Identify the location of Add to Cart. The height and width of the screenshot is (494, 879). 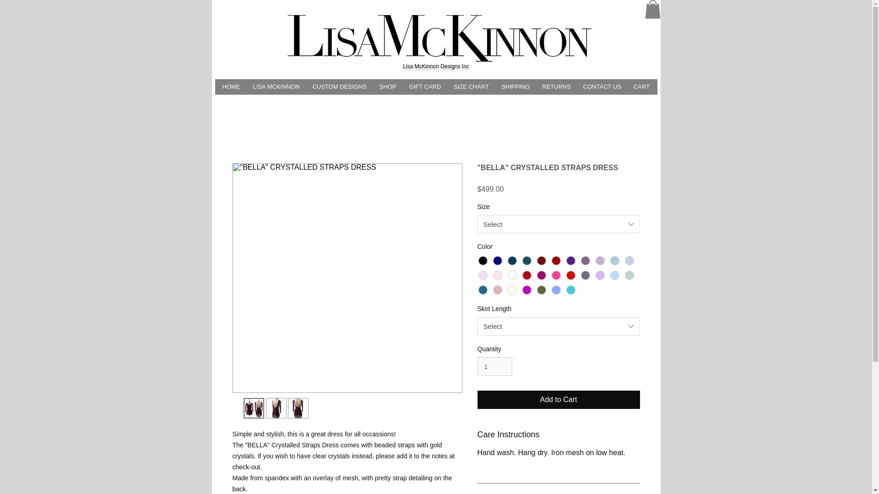
(559, 400).